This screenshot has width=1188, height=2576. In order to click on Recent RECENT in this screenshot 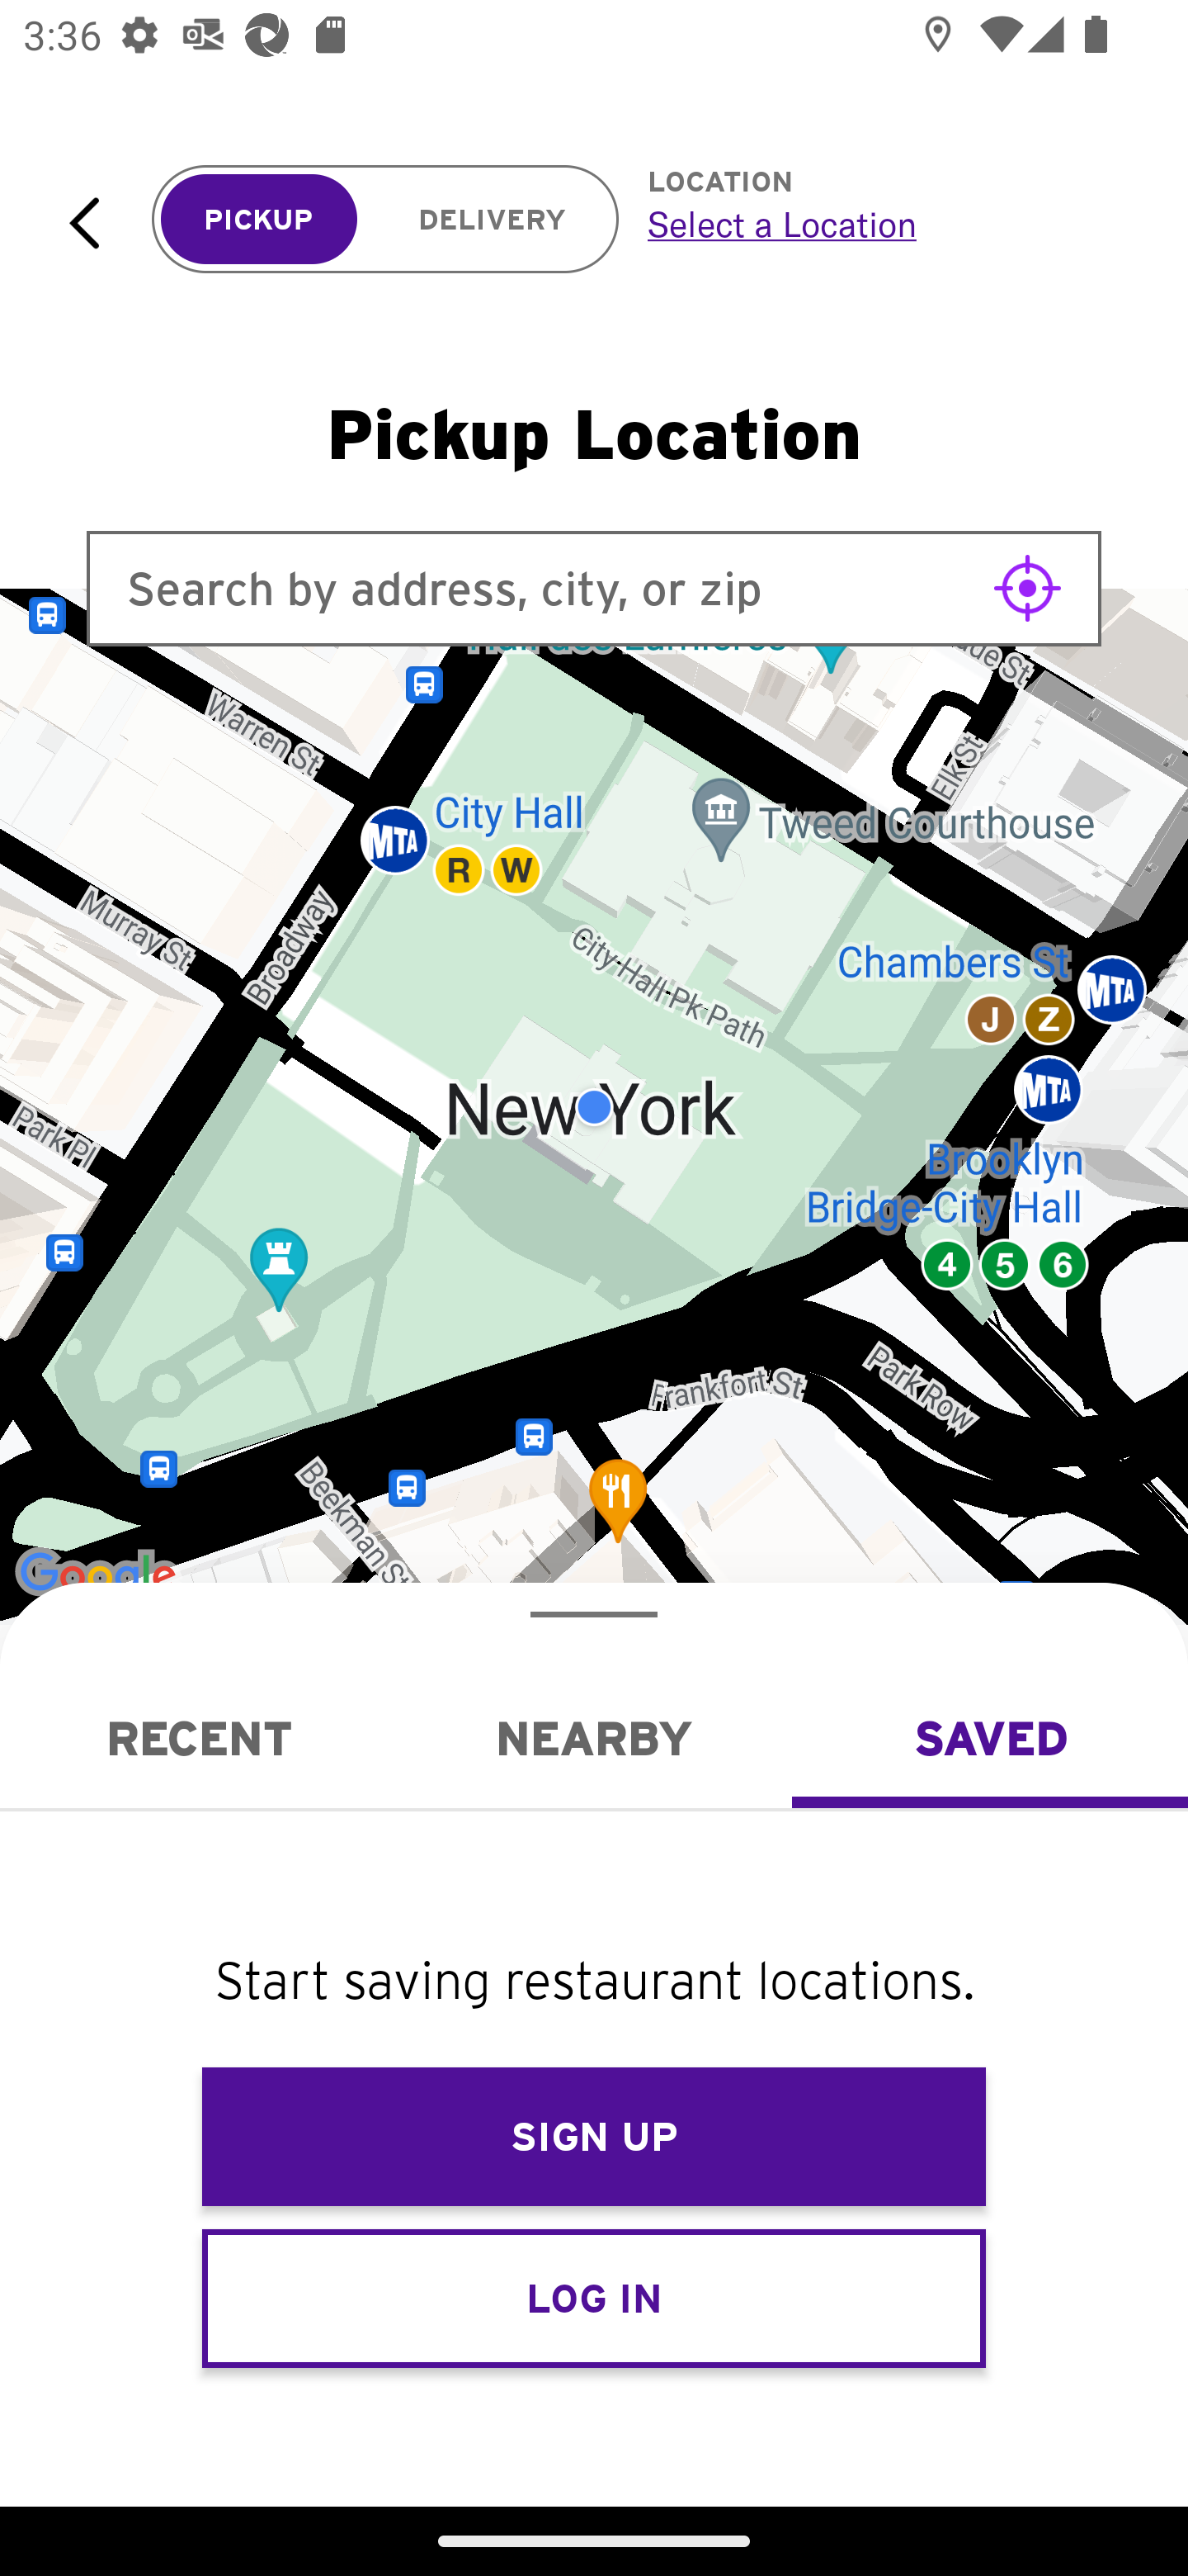, I will do `click(198, 1739)`.